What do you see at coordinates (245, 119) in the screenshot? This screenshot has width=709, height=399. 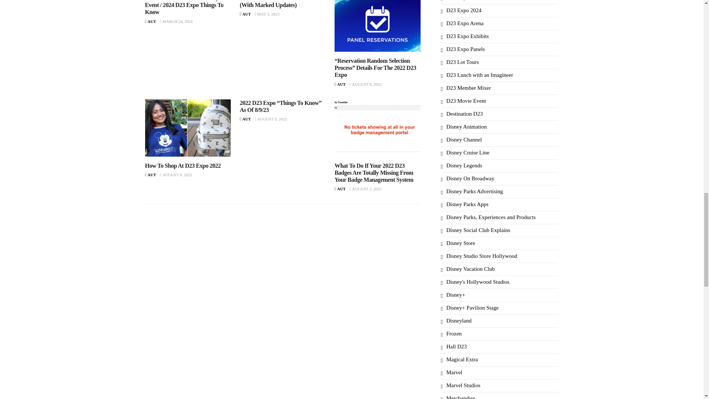 I see `AUT` at bounding box center [245, 119].